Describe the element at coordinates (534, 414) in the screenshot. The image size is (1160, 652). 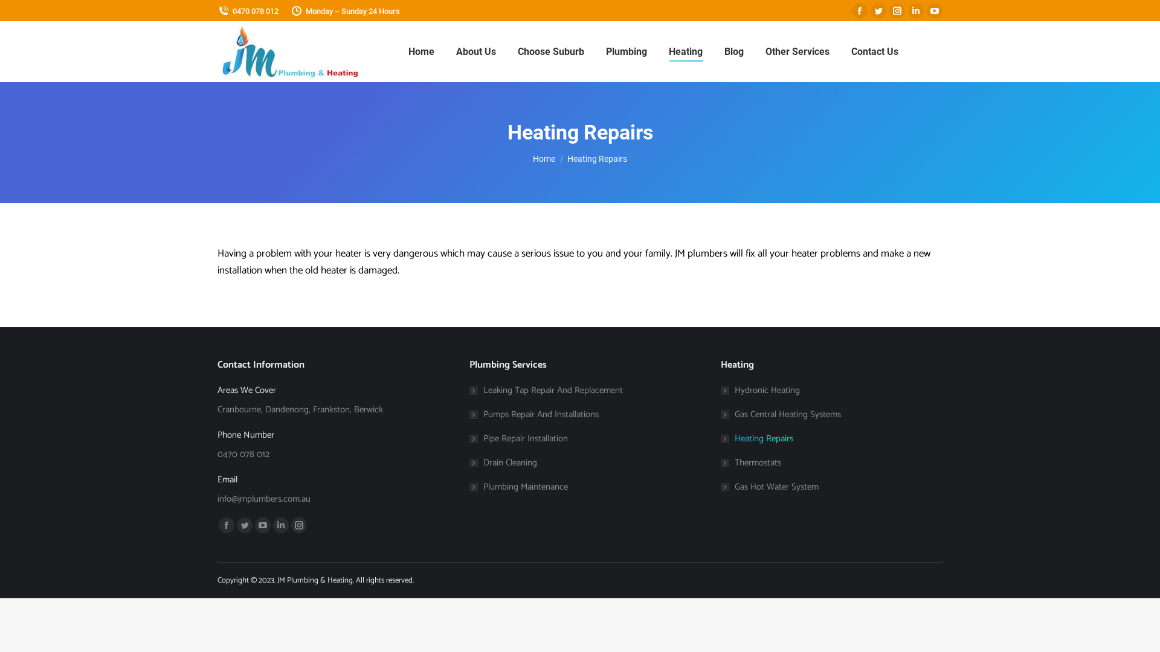
I see `Pumps Repair And Installations` at that location.